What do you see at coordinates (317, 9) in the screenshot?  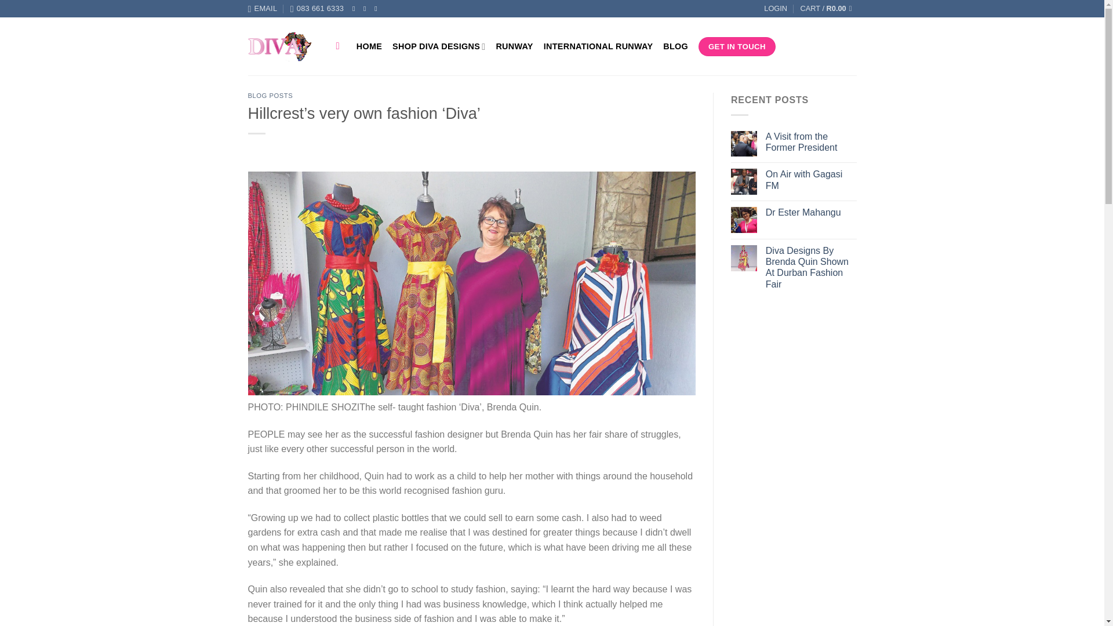 I see `083 661 6333` at bounding box center [317, 9].